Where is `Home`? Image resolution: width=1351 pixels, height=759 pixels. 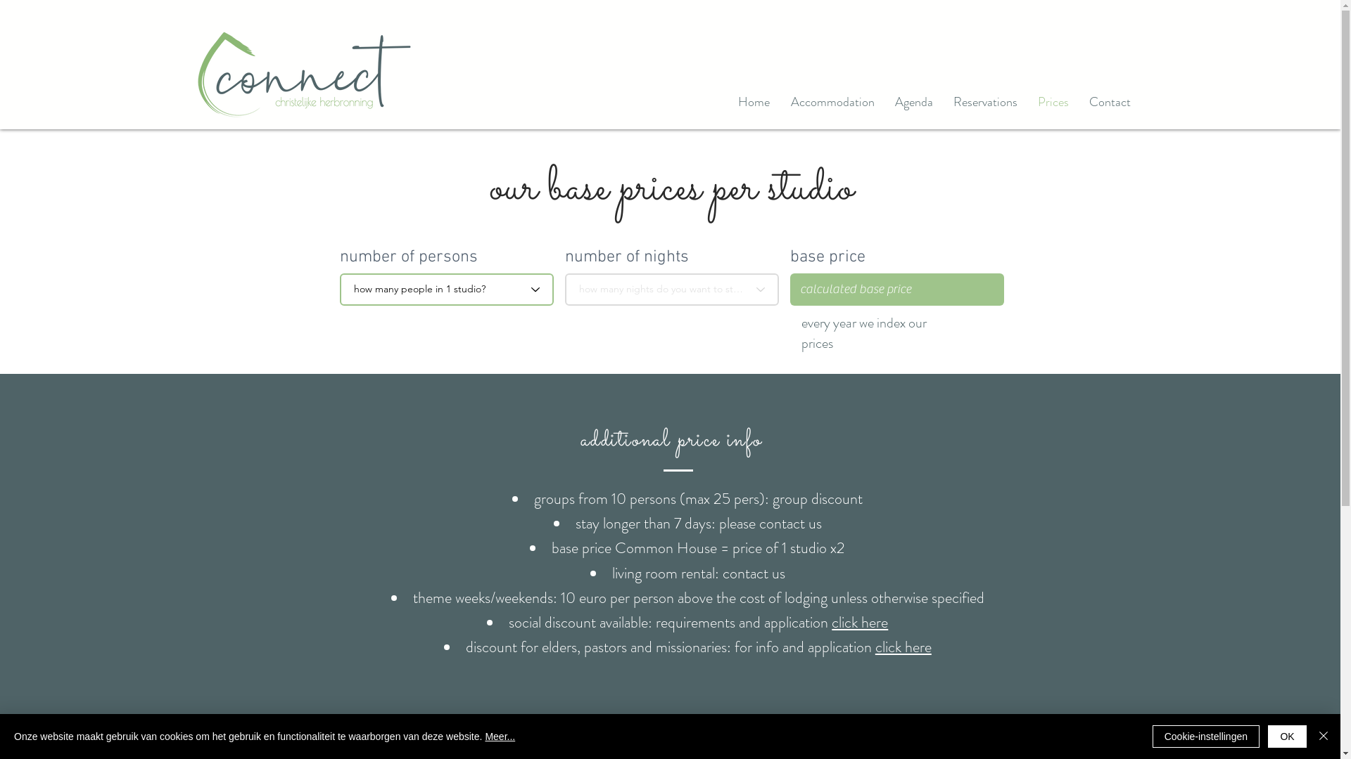 Home is located at coordinates (754, 102).